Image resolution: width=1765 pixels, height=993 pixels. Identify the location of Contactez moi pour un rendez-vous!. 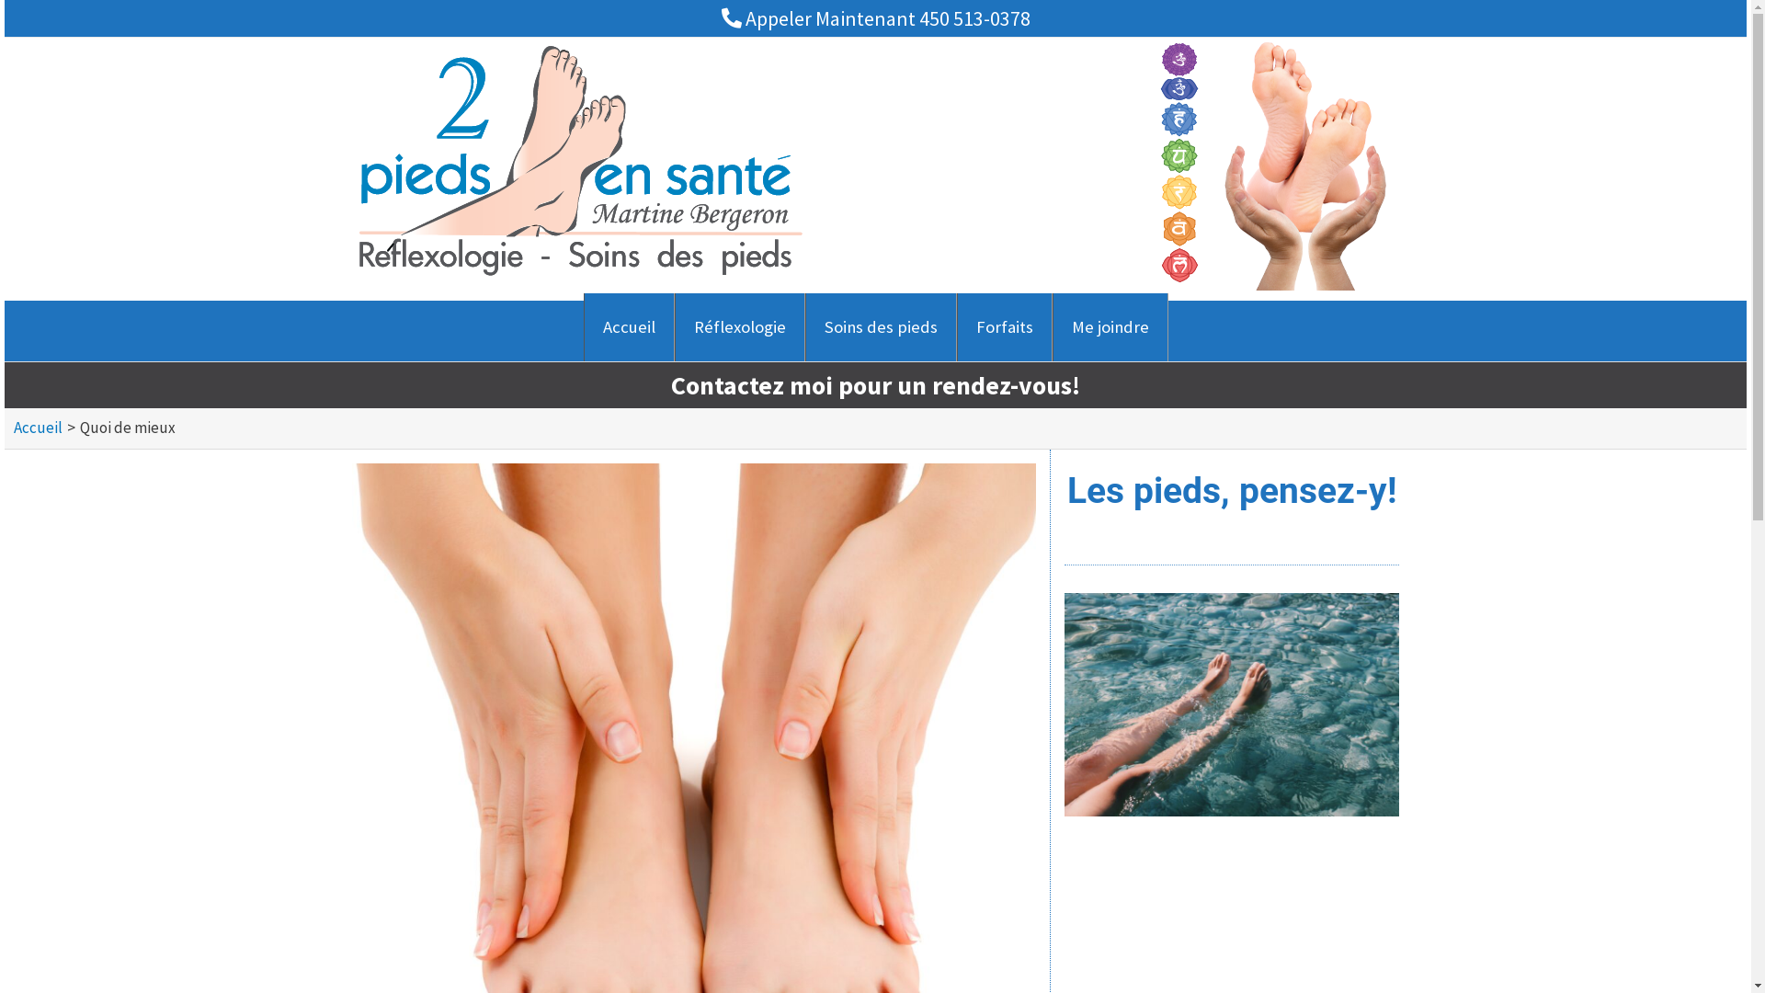
(875, 385).